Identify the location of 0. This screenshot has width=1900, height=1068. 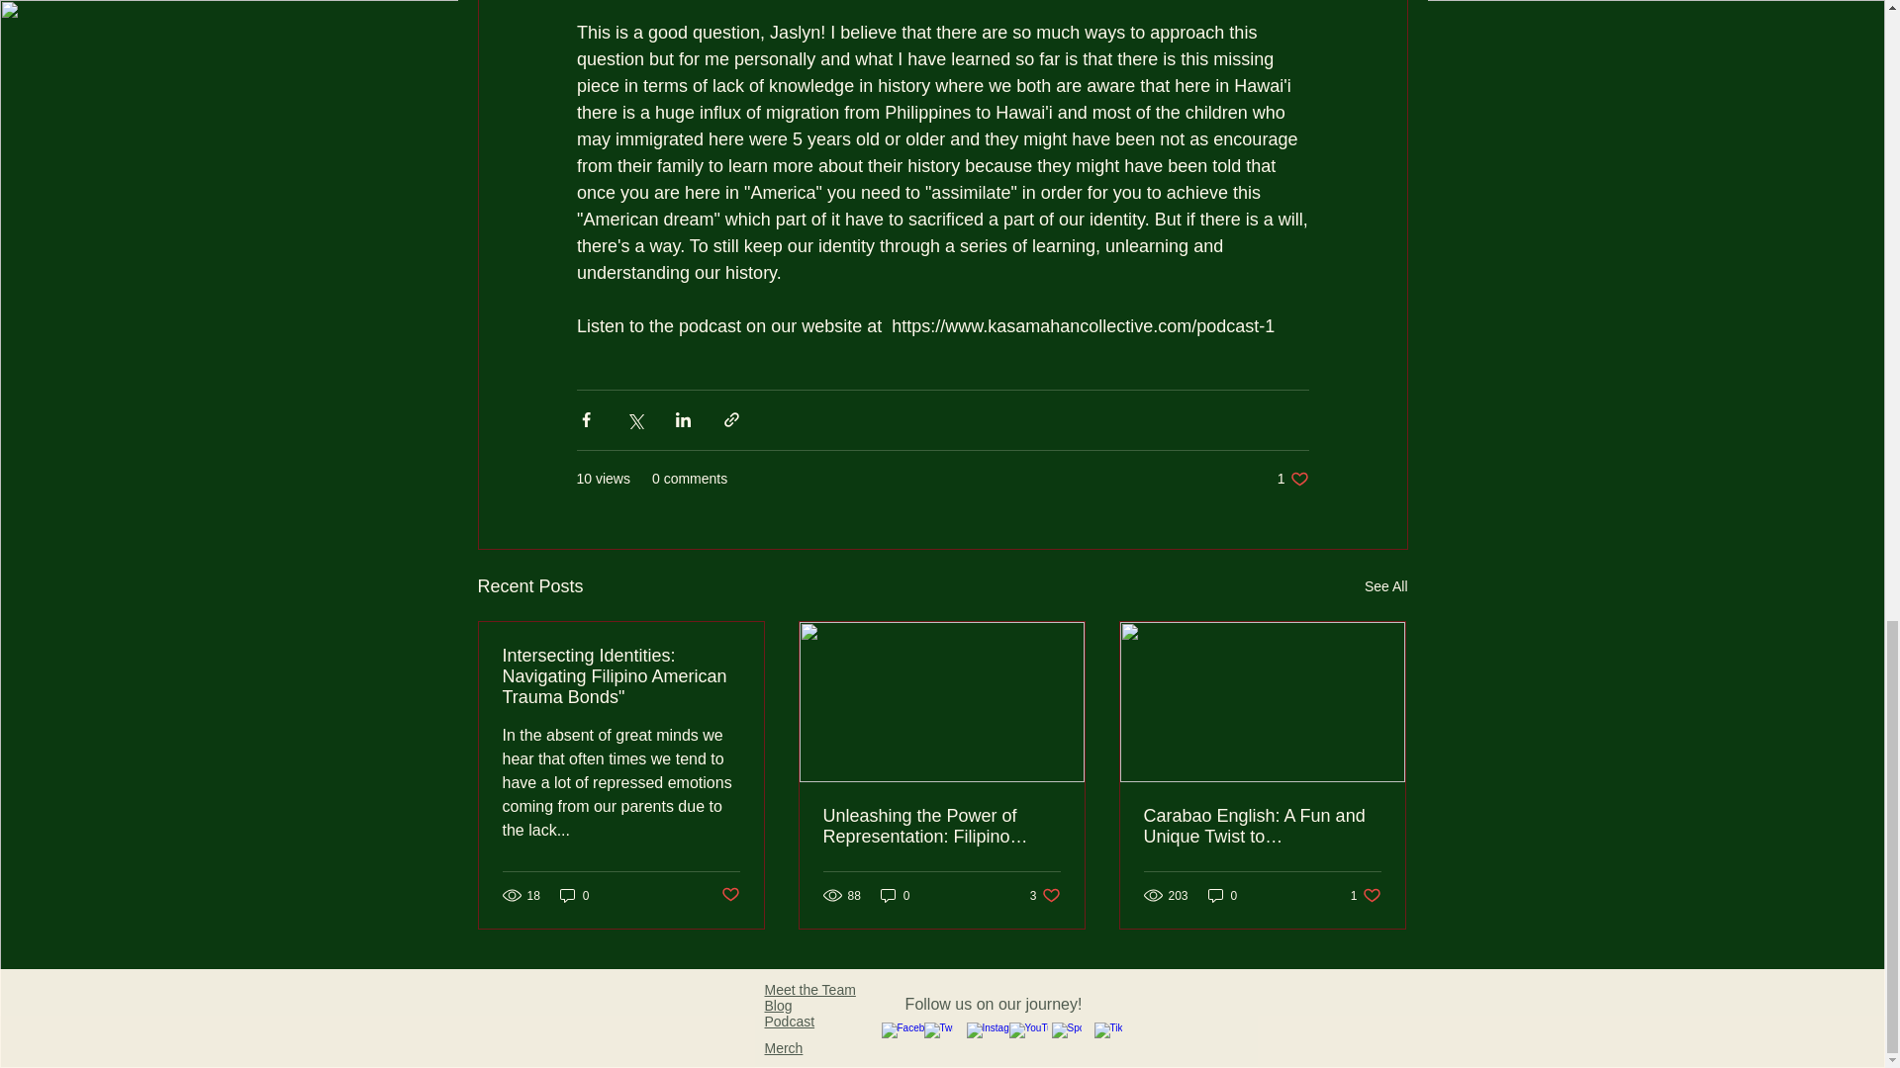
(574, 895).